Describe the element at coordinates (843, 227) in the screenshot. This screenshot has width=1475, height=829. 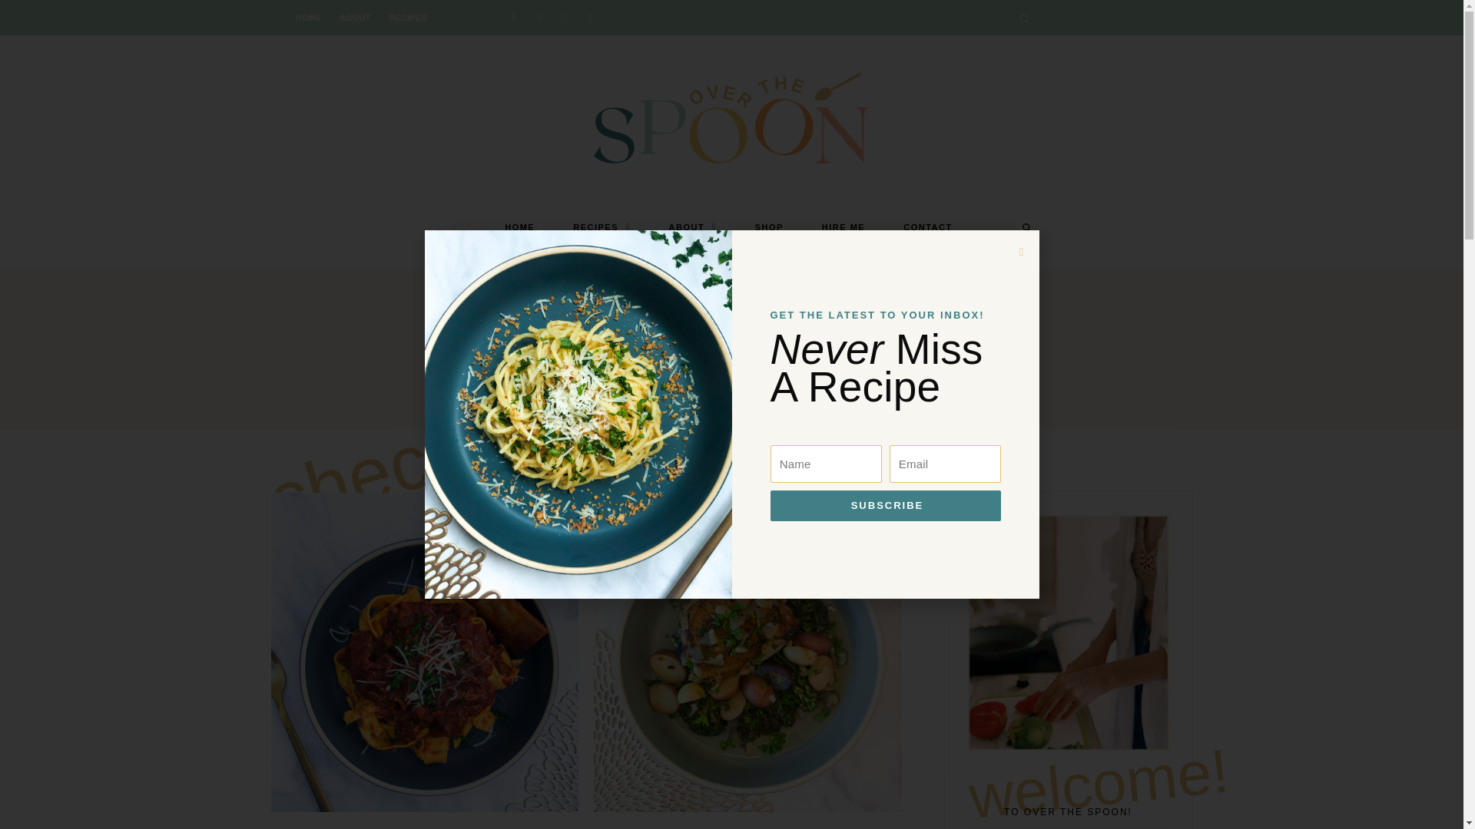
I see `HIRE ME` at that location.